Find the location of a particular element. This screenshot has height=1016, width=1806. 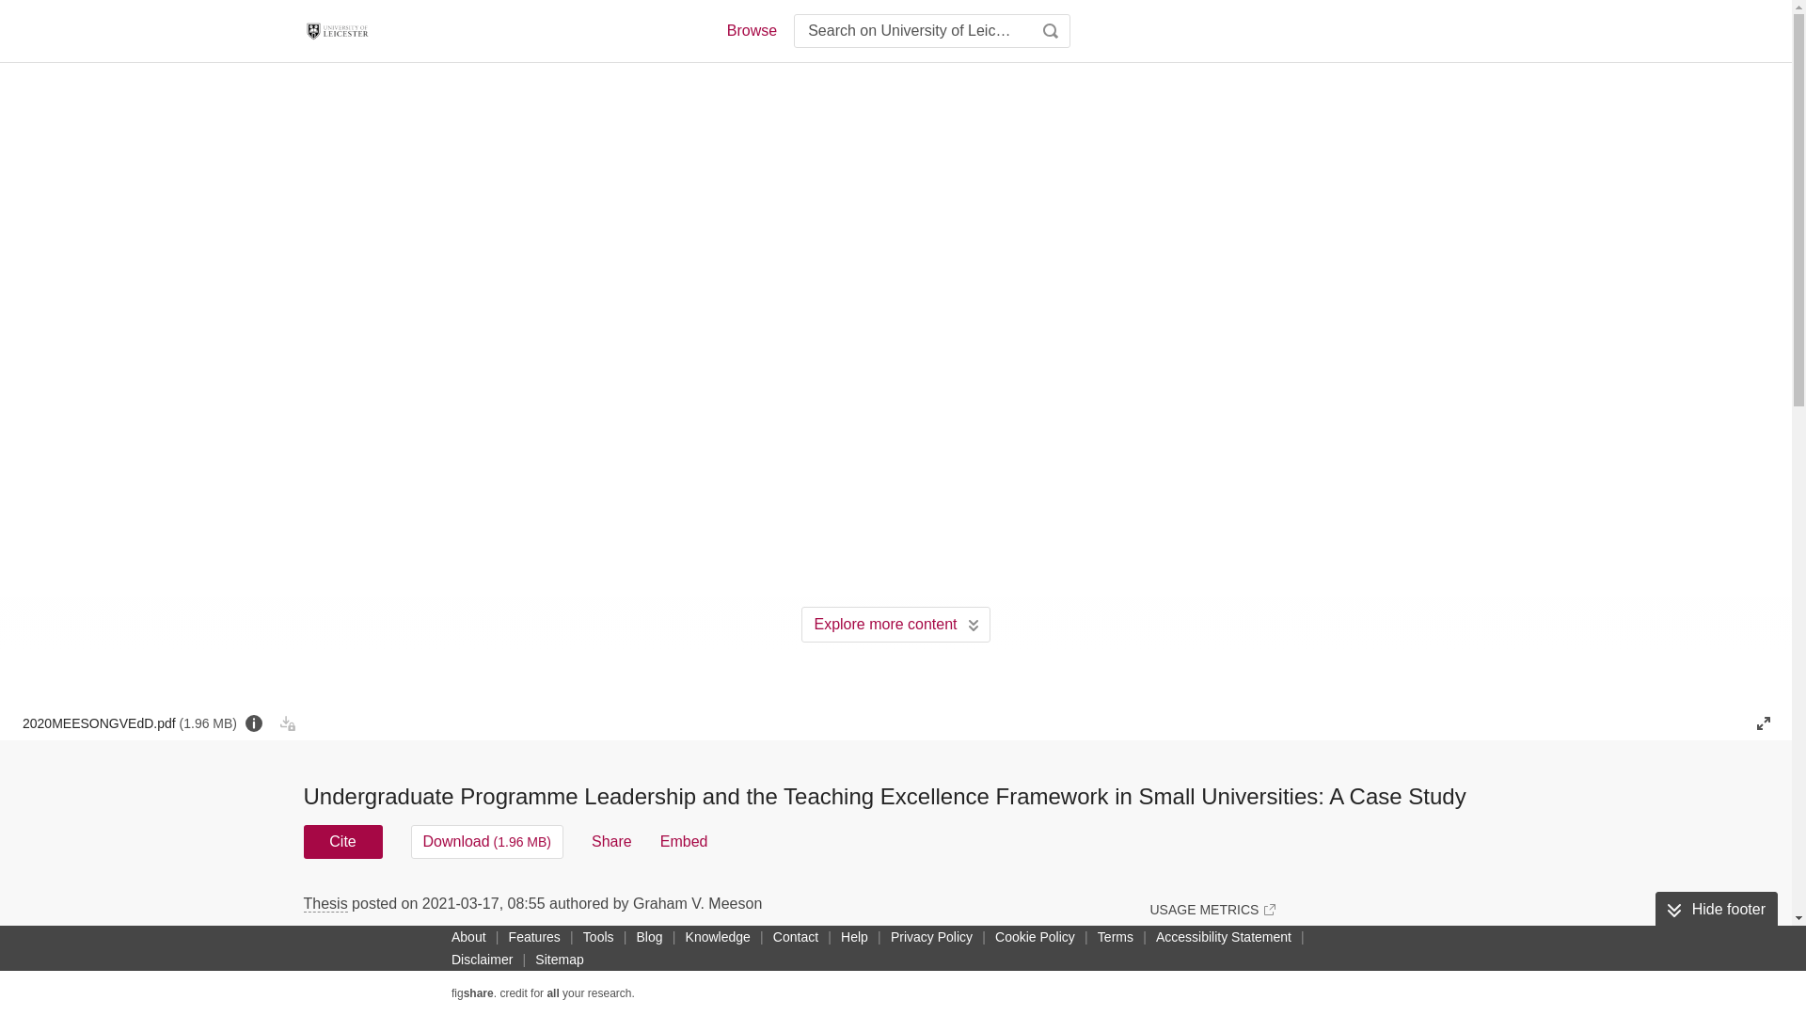

Help is located at coordinates (854, 936).